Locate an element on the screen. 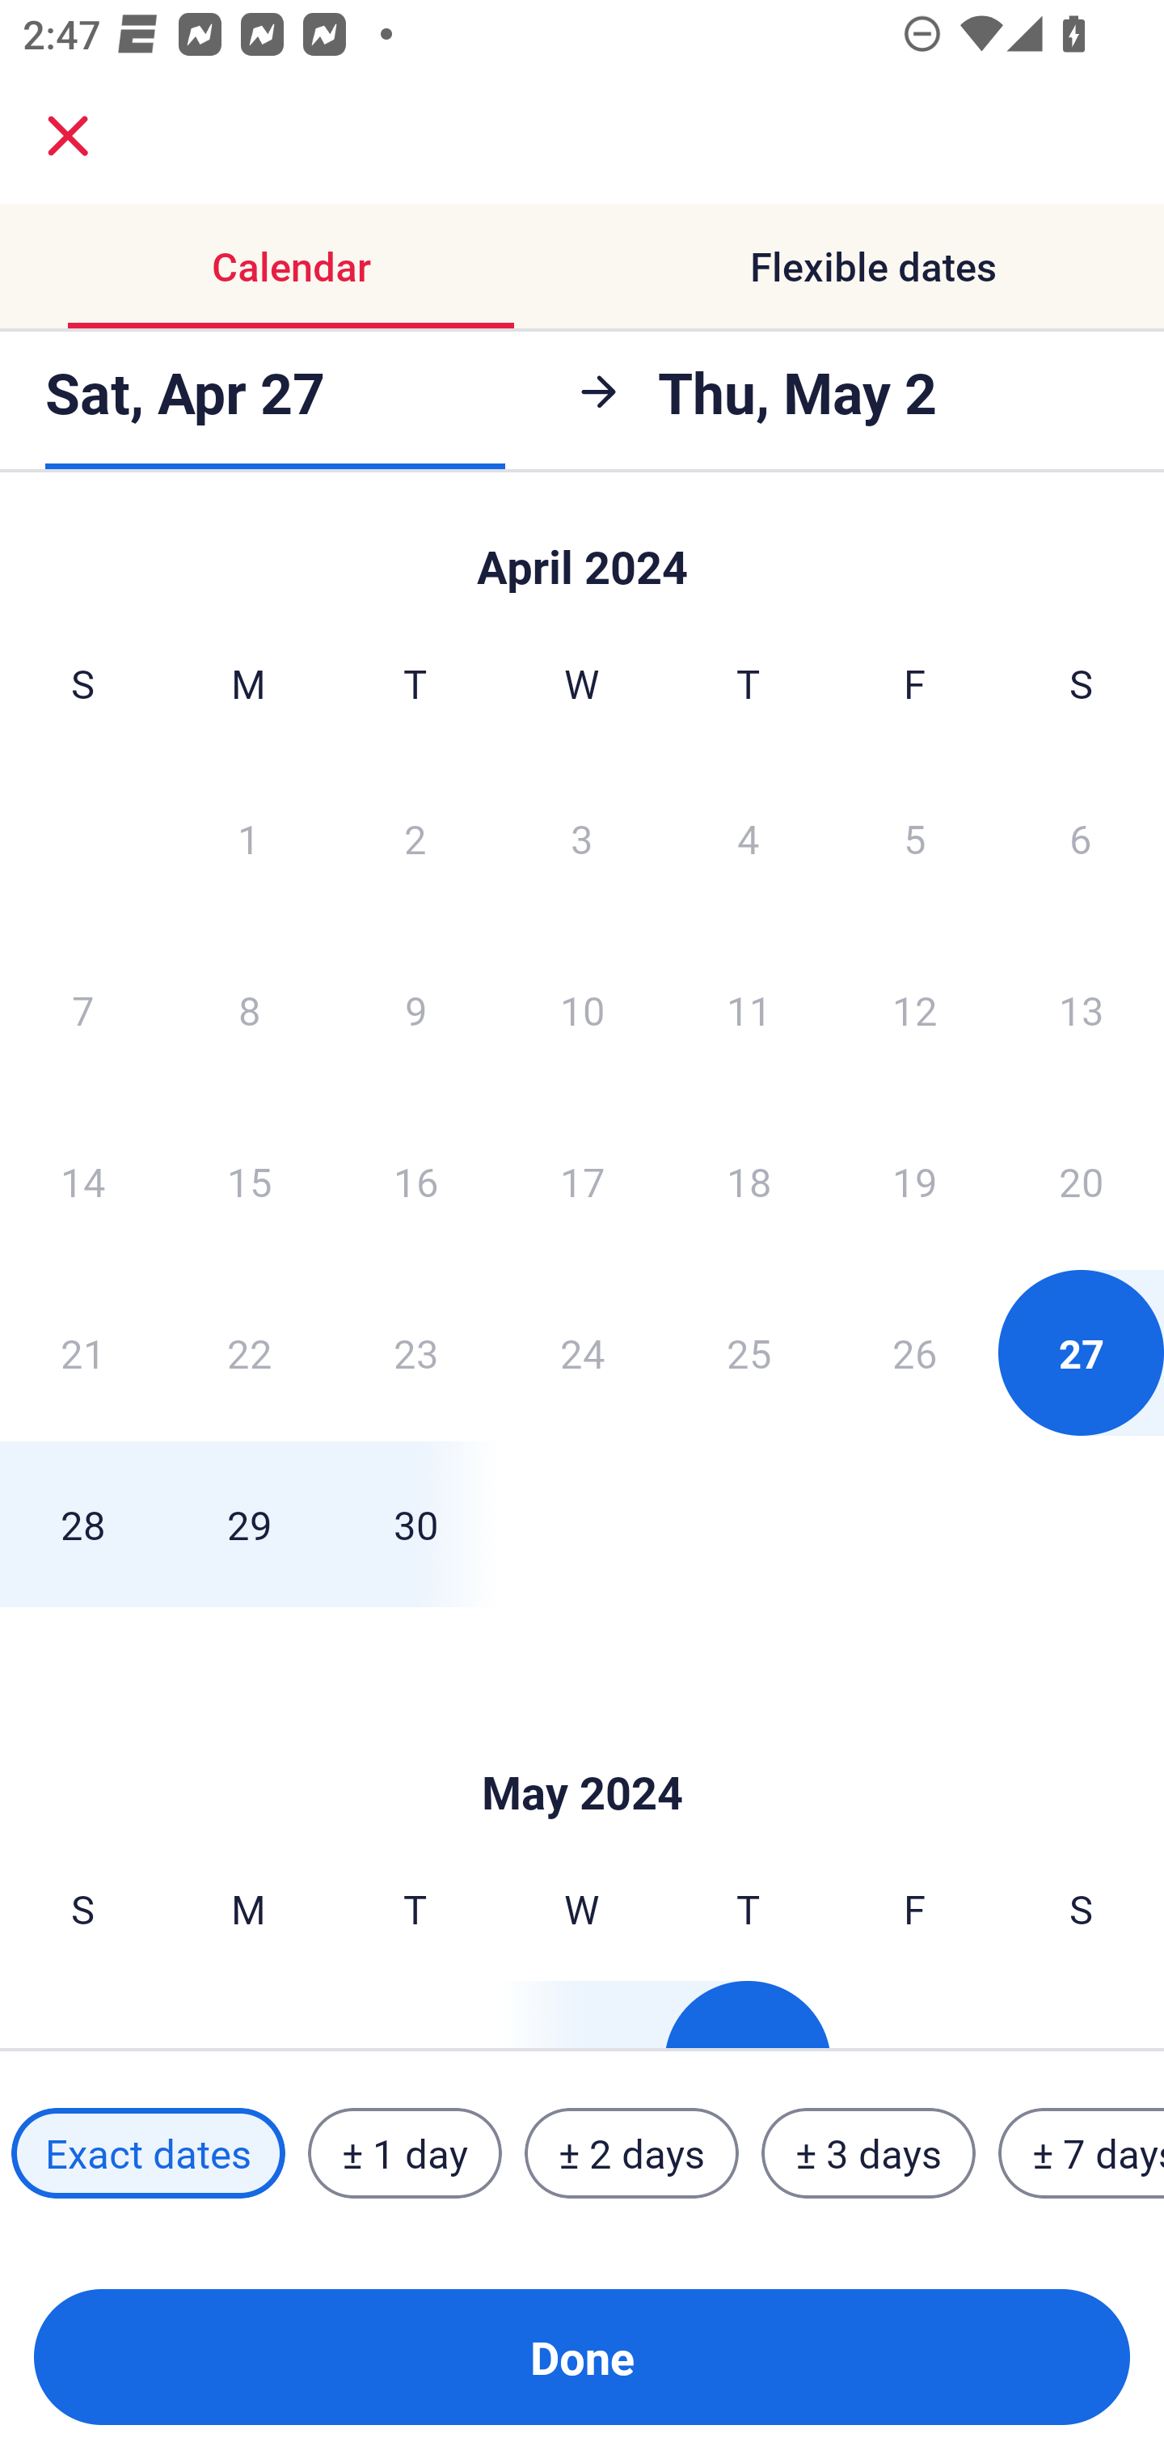 This screenshot has height=2459, width=1164. 14 Sunday, April 14, 2024 is located at coordinates (82, 1181).